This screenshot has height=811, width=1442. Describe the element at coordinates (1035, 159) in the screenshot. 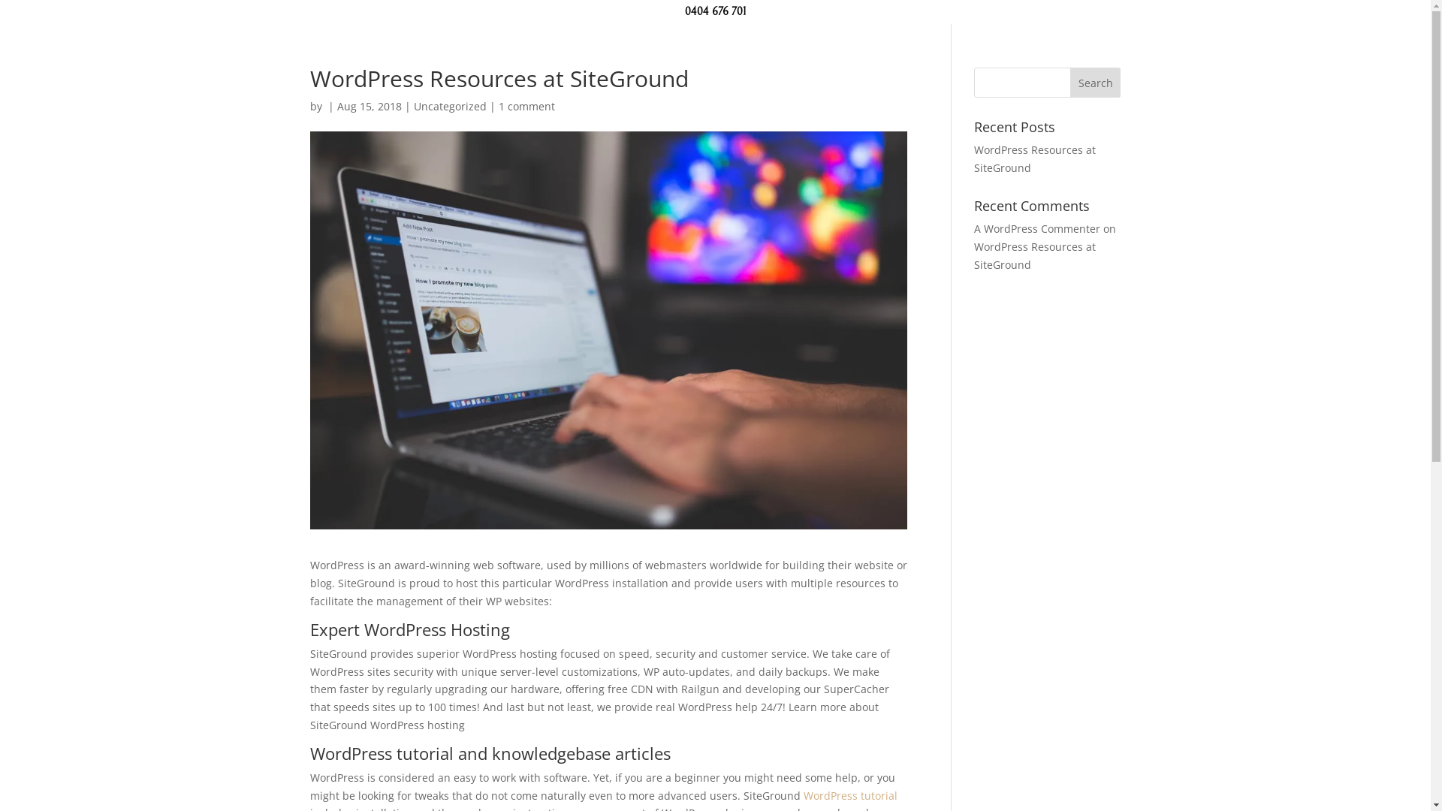

I see `WordPress Resources at SiteGround` at that location.